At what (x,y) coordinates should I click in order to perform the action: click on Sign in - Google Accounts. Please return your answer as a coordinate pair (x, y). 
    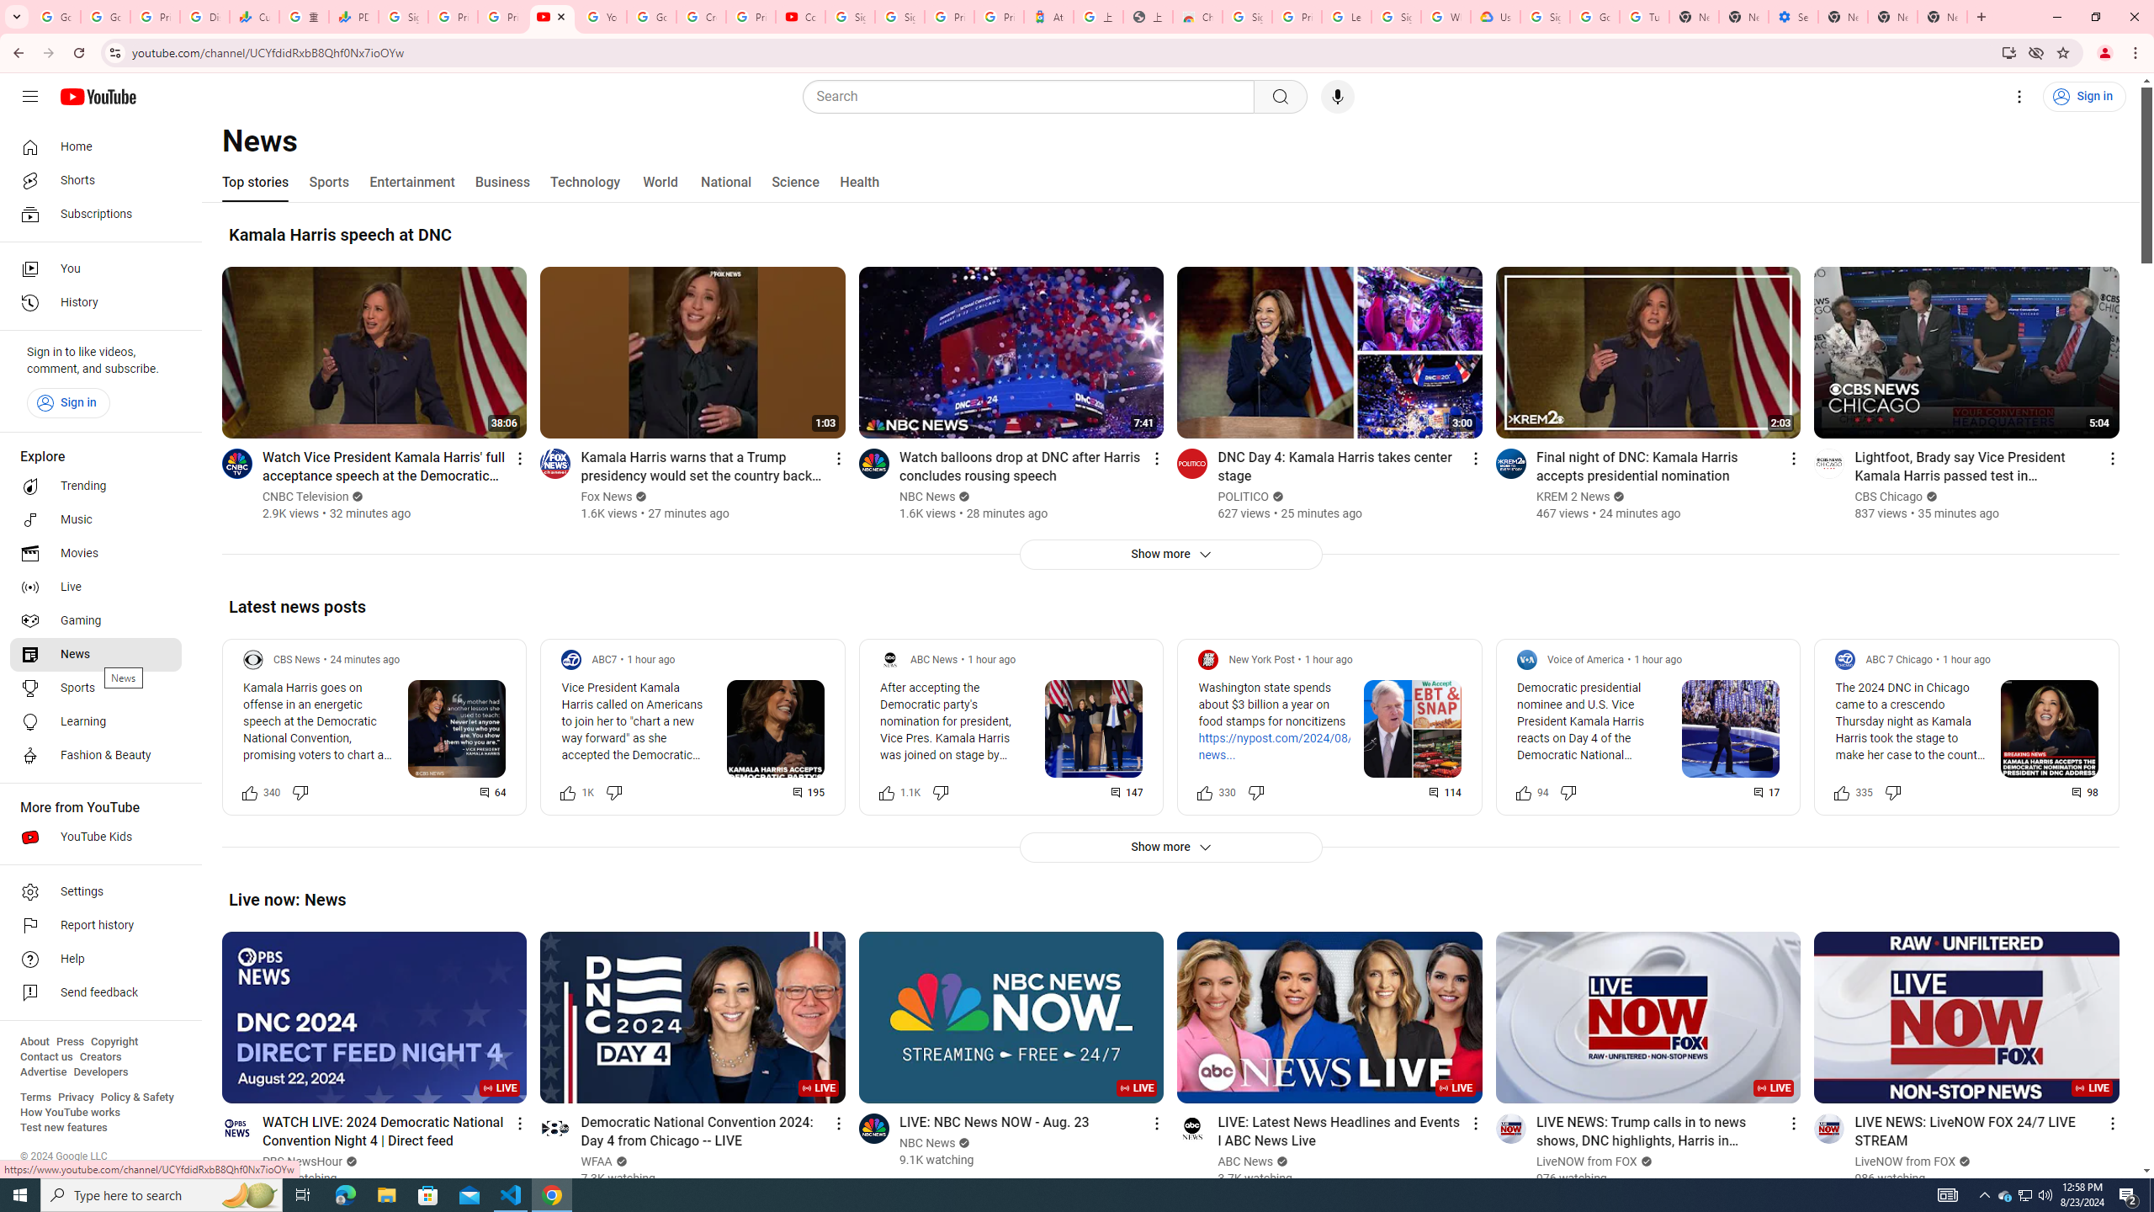
    Looking at the image, I should click on (402, 17).